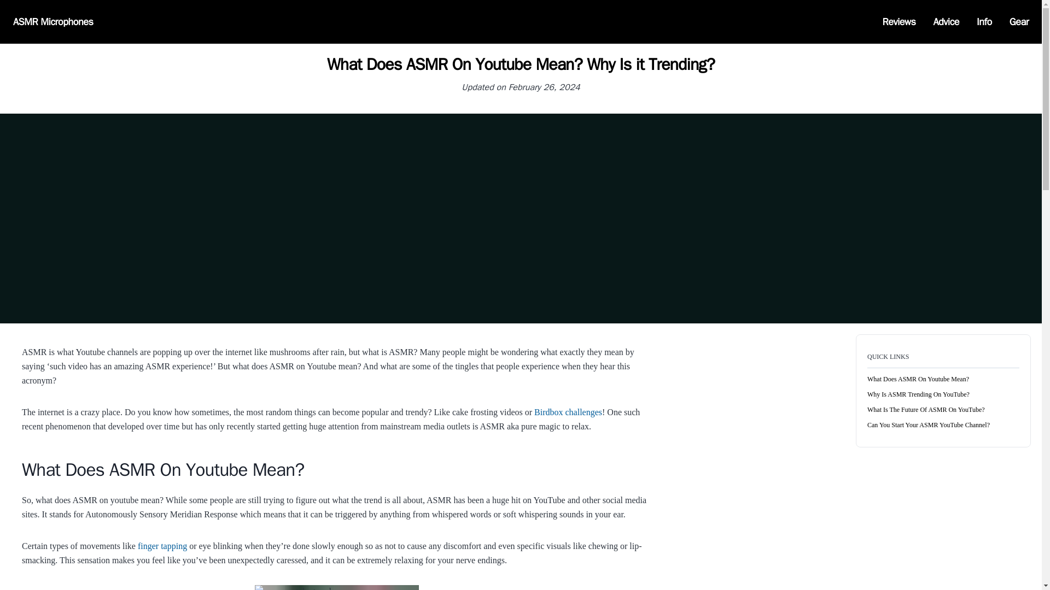 Image resolution: width=1050 pixels, height=590 pixels. Describe the element at coordinates (162, 545) in the screenshot. I see `finger tapping` at that location.